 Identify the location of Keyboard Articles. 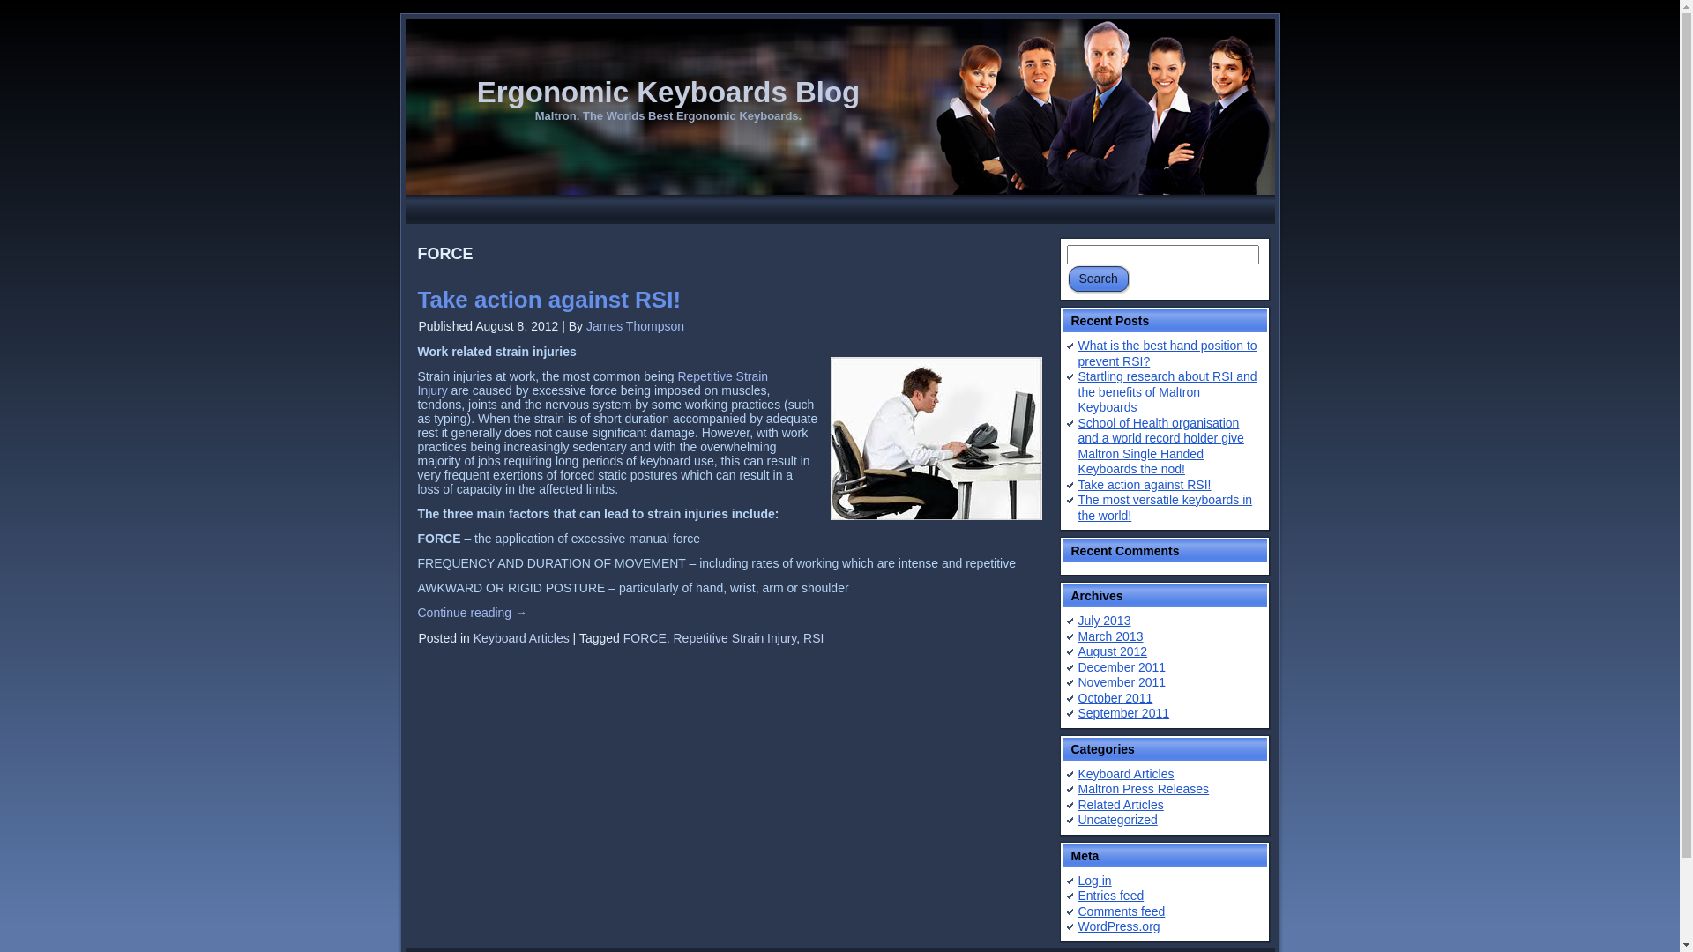
(1125, 774).